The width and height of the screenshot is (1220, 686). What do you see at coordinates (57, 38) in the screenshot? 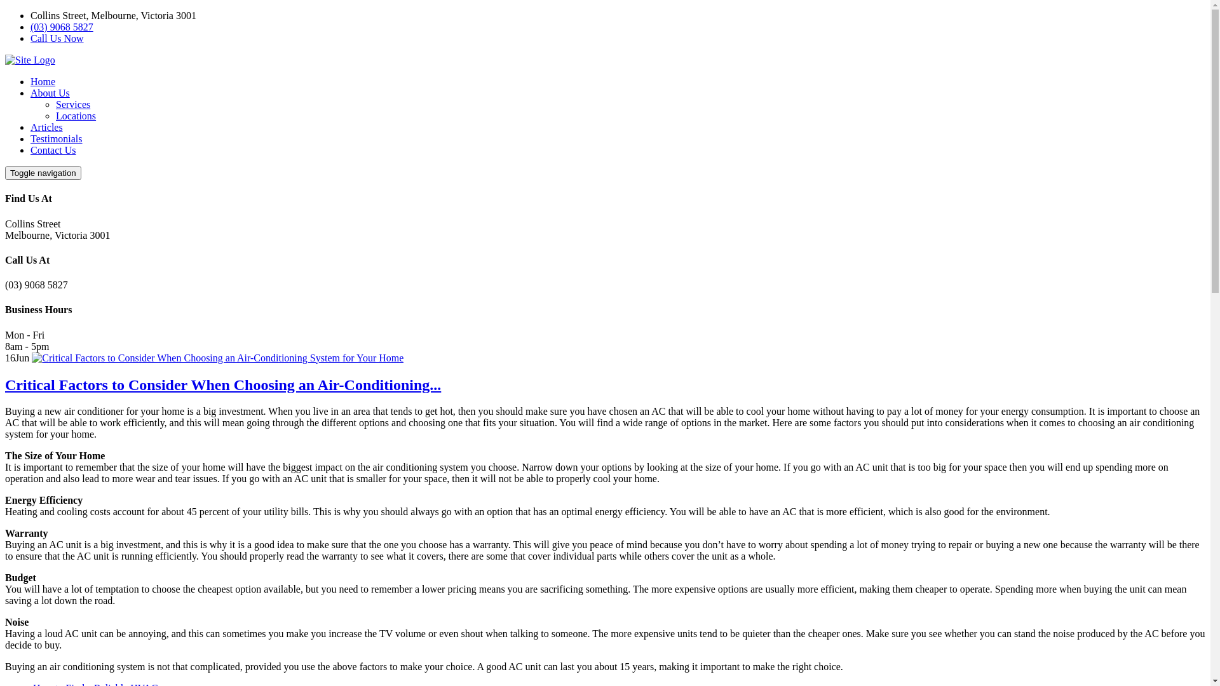
I see `Call Us Now` at bounding box center [57, 38].